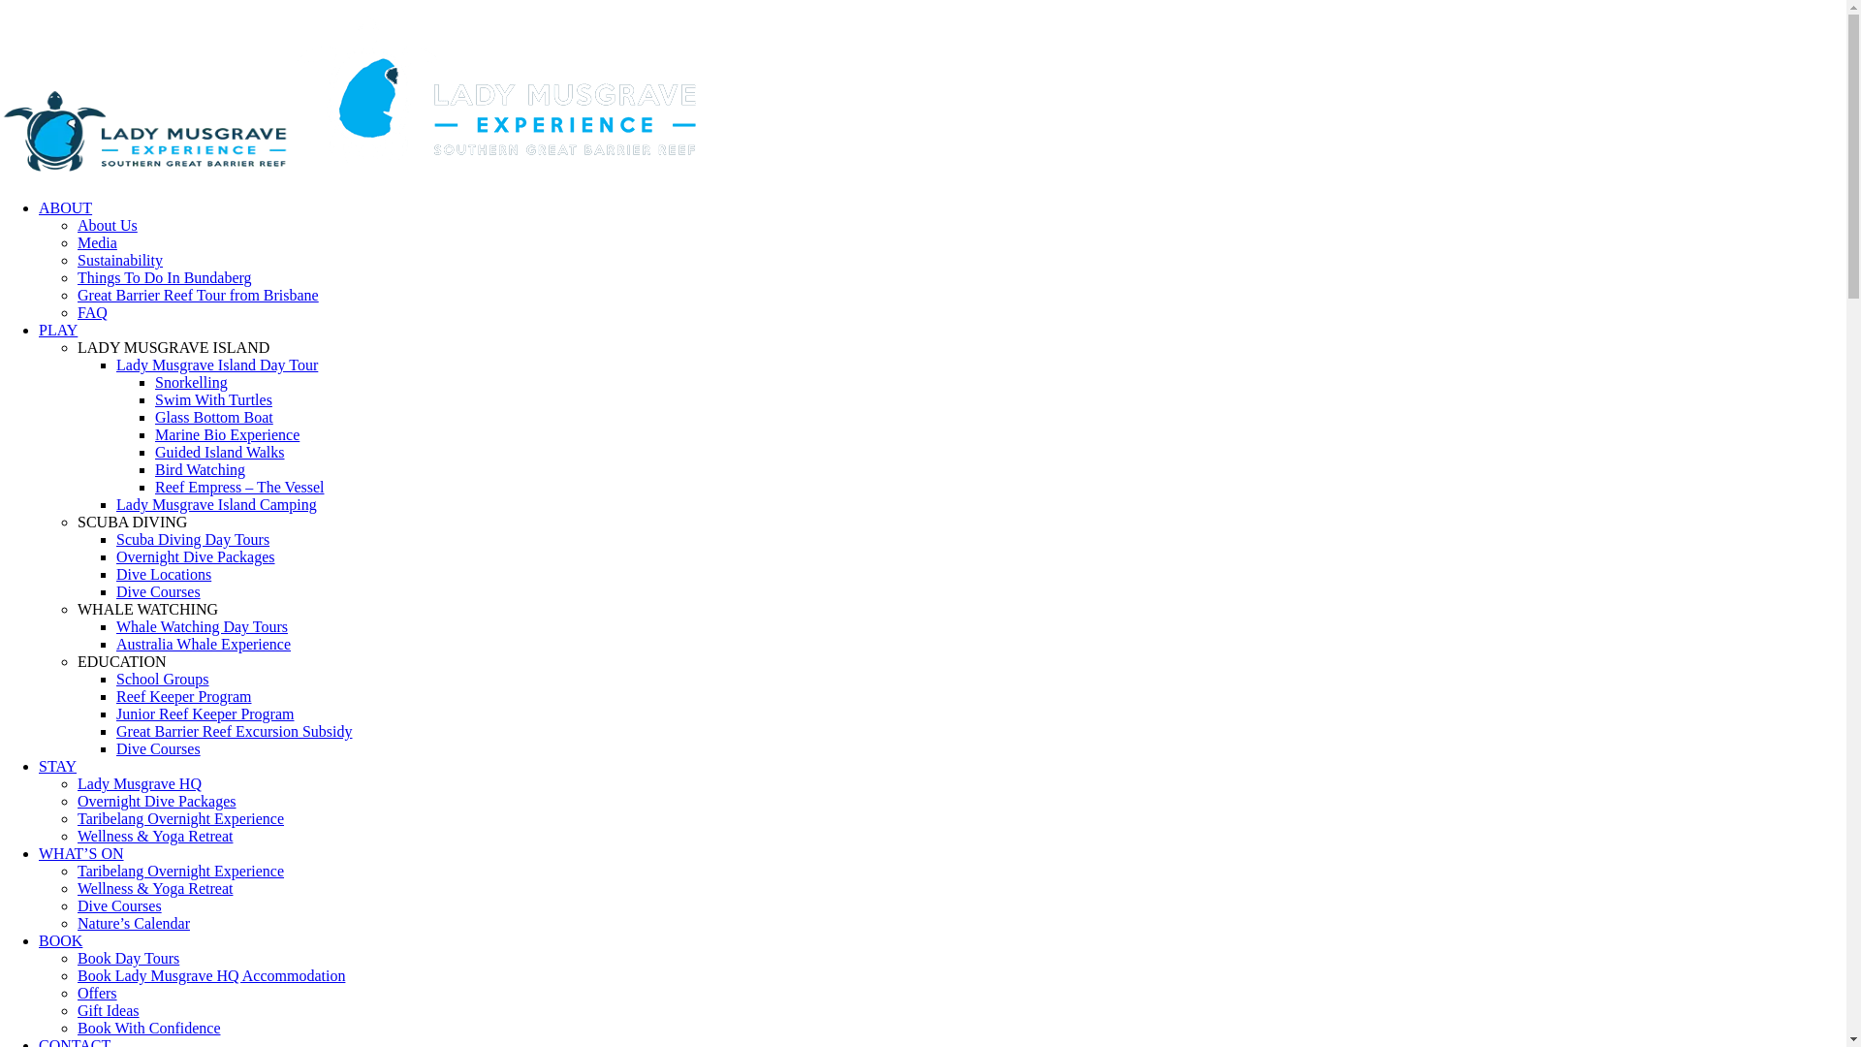  What do you see at coordinates (97, 993) in the screenshot?
I see `Offers` at bounding box center [97, 993].